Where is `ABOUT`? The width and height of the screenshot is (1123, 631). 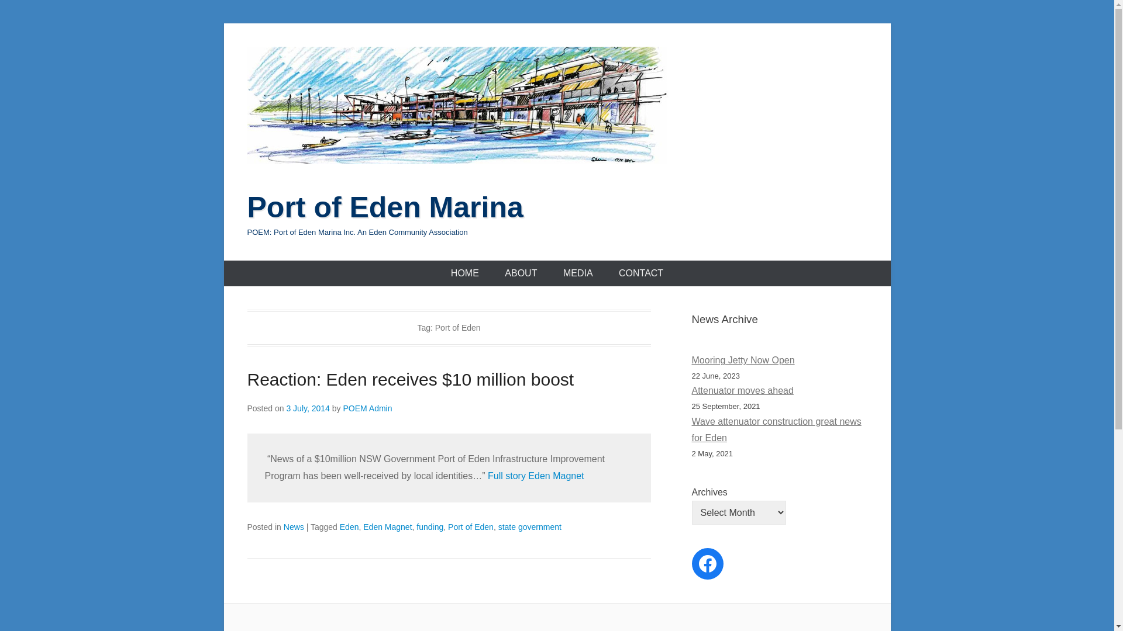
ABOUT is located at coordinates (521, 273).